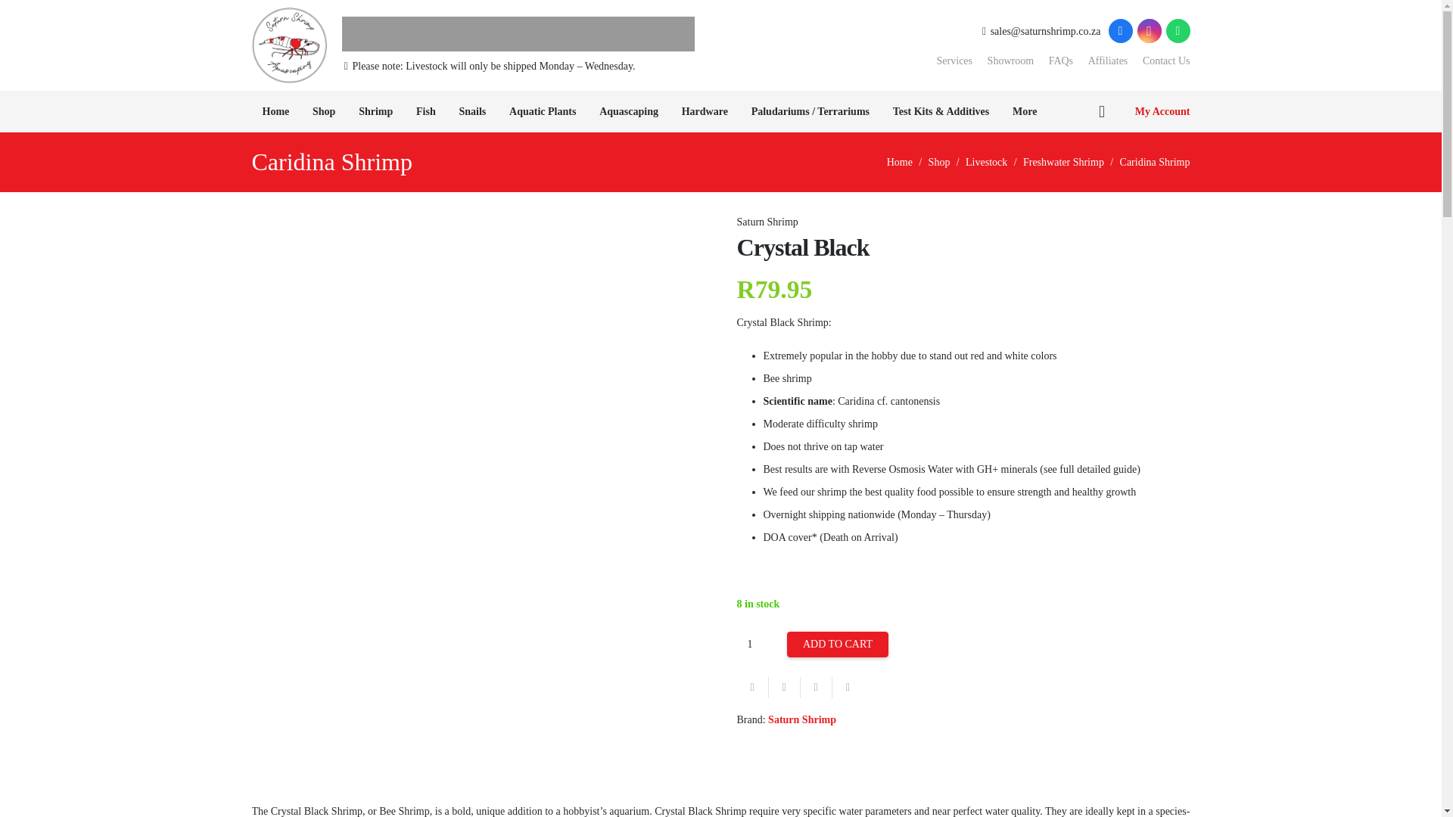 The image size is (1453, 817). What do you see at coordinates (760, 644) in the screenshot?
I see `1` at bounding box center [760, 644].